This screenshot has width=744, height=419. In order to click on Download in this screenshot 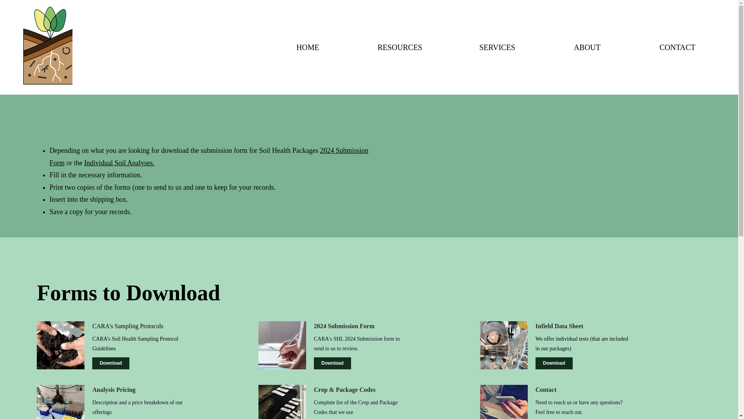, I will do `click(554, 363)`.